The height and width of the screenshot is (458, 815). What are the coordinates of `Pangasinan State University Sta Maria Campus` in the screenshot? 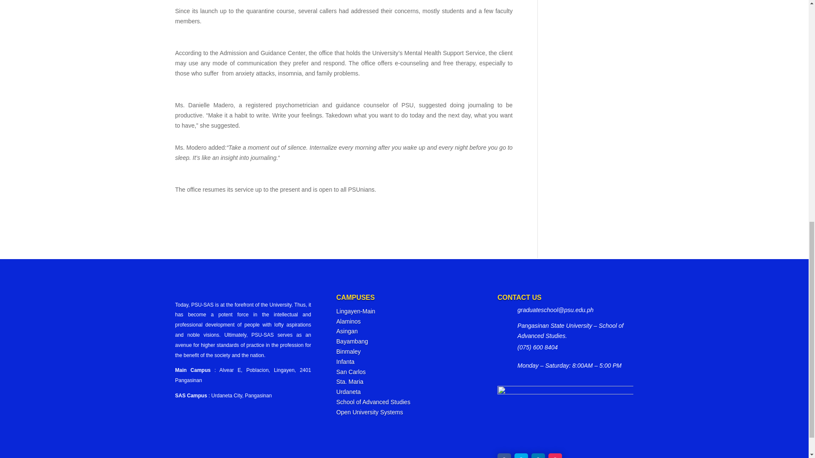 It's located at (350, 382).